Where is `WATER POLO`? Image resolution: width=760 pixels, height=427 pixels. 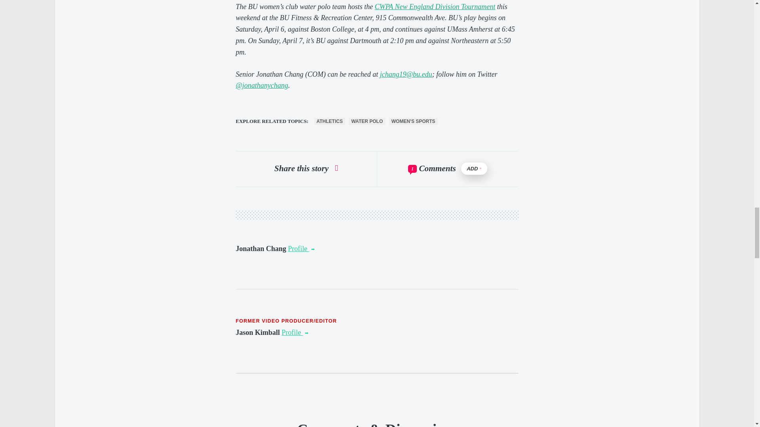 WATER POLO is located at coordinates (367, 121).